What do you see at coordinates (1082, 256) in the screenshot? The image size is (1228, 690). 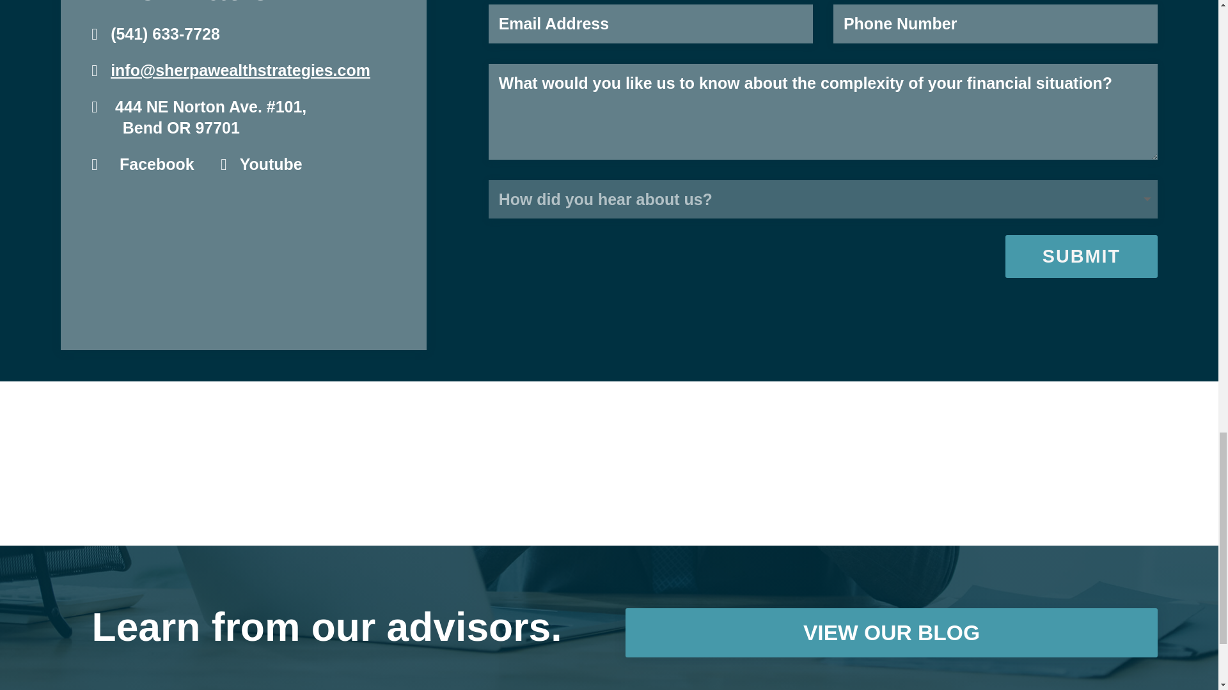 I see `SUBMIT` at bounding box center [1082, 256].